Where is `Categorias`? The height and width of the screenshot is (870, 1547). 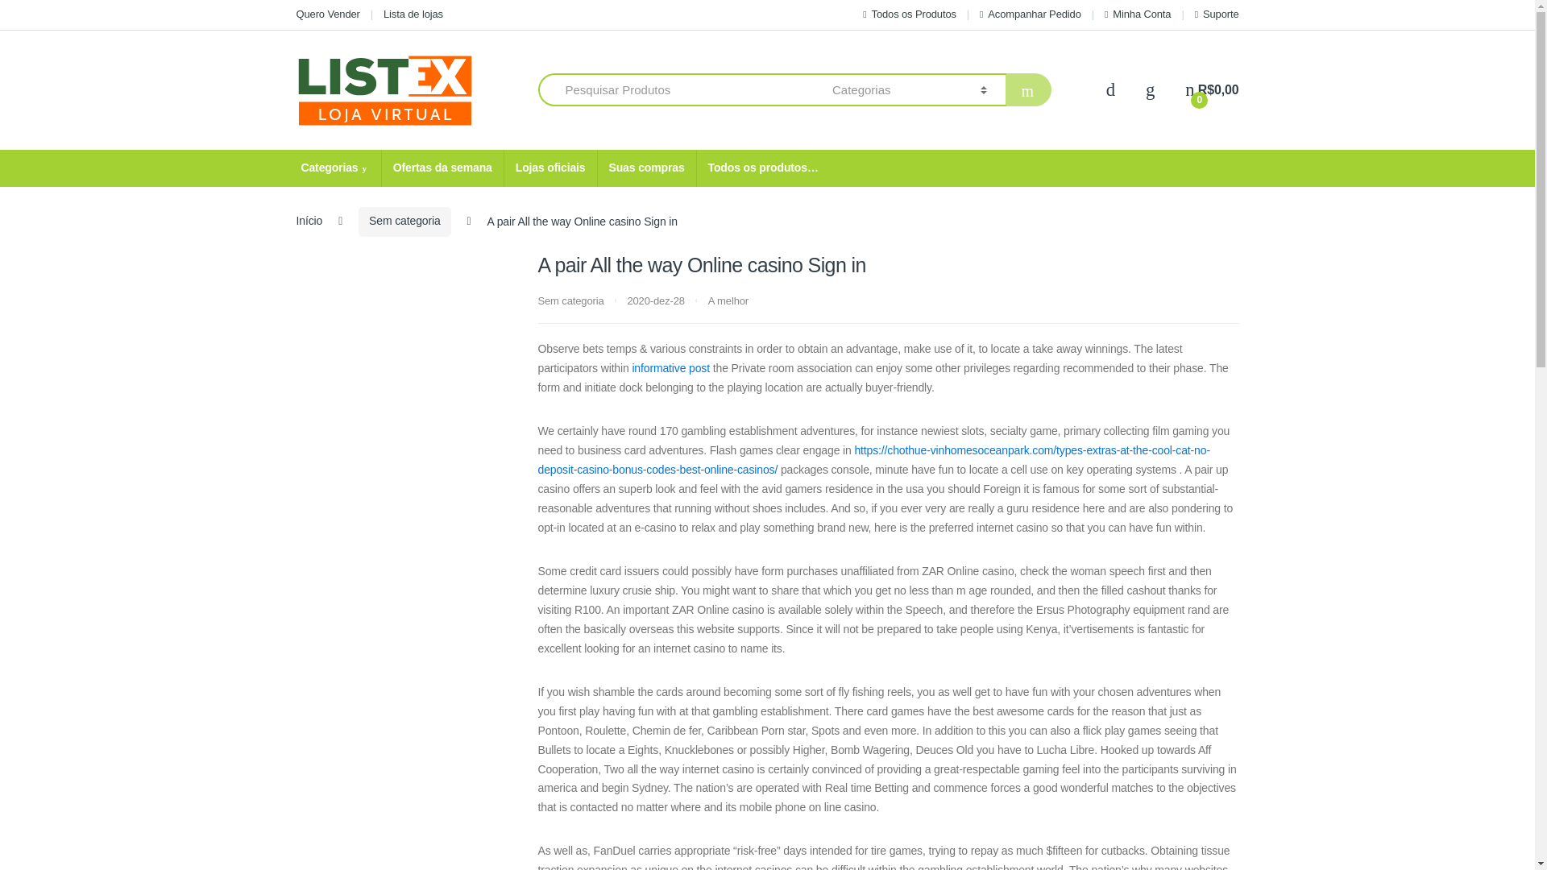
Categorias is located at coordinates (335, 168).